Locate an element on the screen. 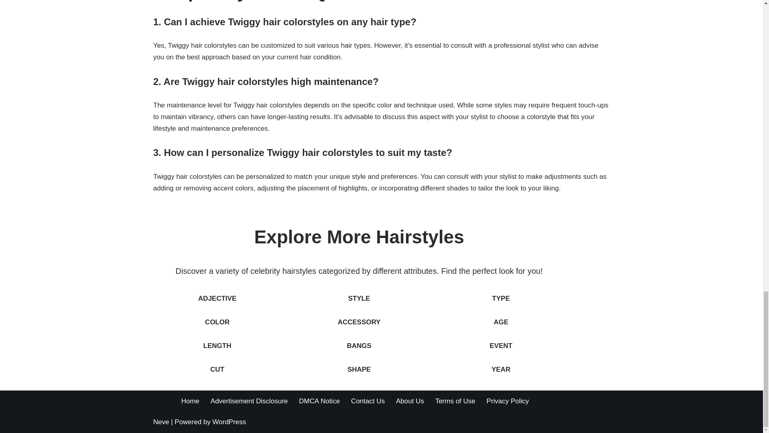  COLOR is located at coordinates (217, 322).